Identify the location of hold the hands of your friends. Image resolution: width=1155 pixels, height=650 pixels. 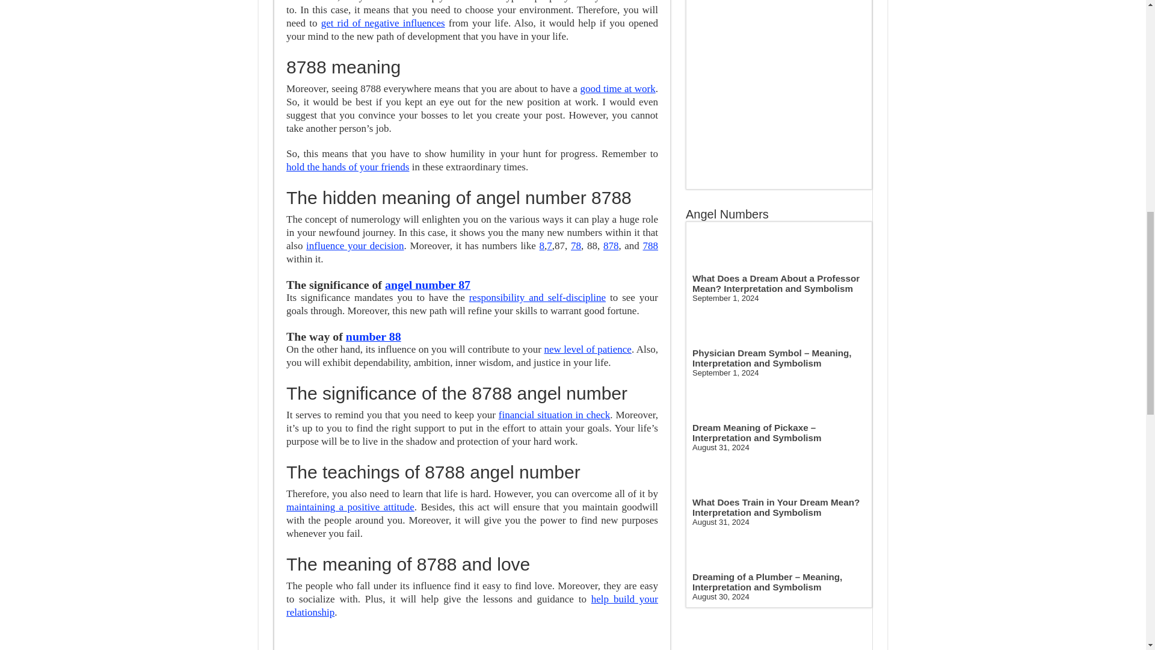
(348, 167).